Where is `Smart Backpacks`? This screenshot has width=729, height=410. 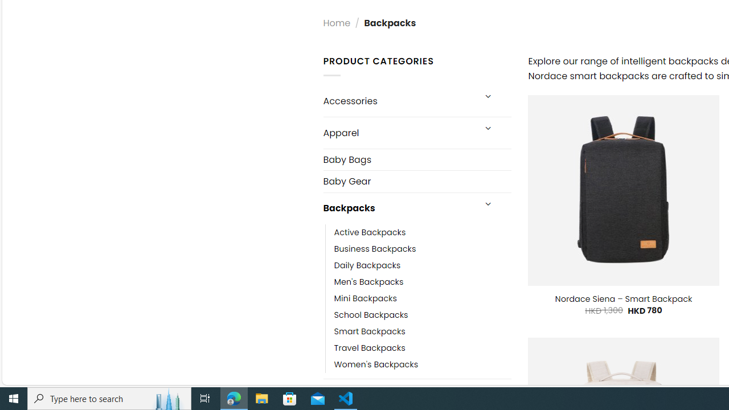
Smart Backpacks is located at coordinates (423, 331).